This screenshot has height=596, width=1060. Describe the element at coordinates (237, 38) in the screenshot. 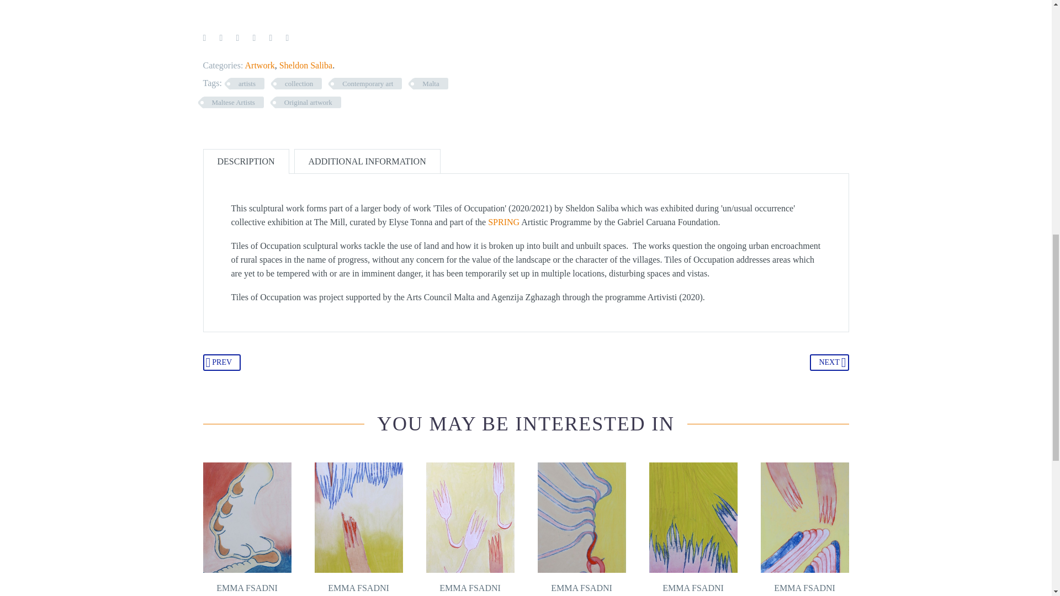

I see `Pinterest` at that location.